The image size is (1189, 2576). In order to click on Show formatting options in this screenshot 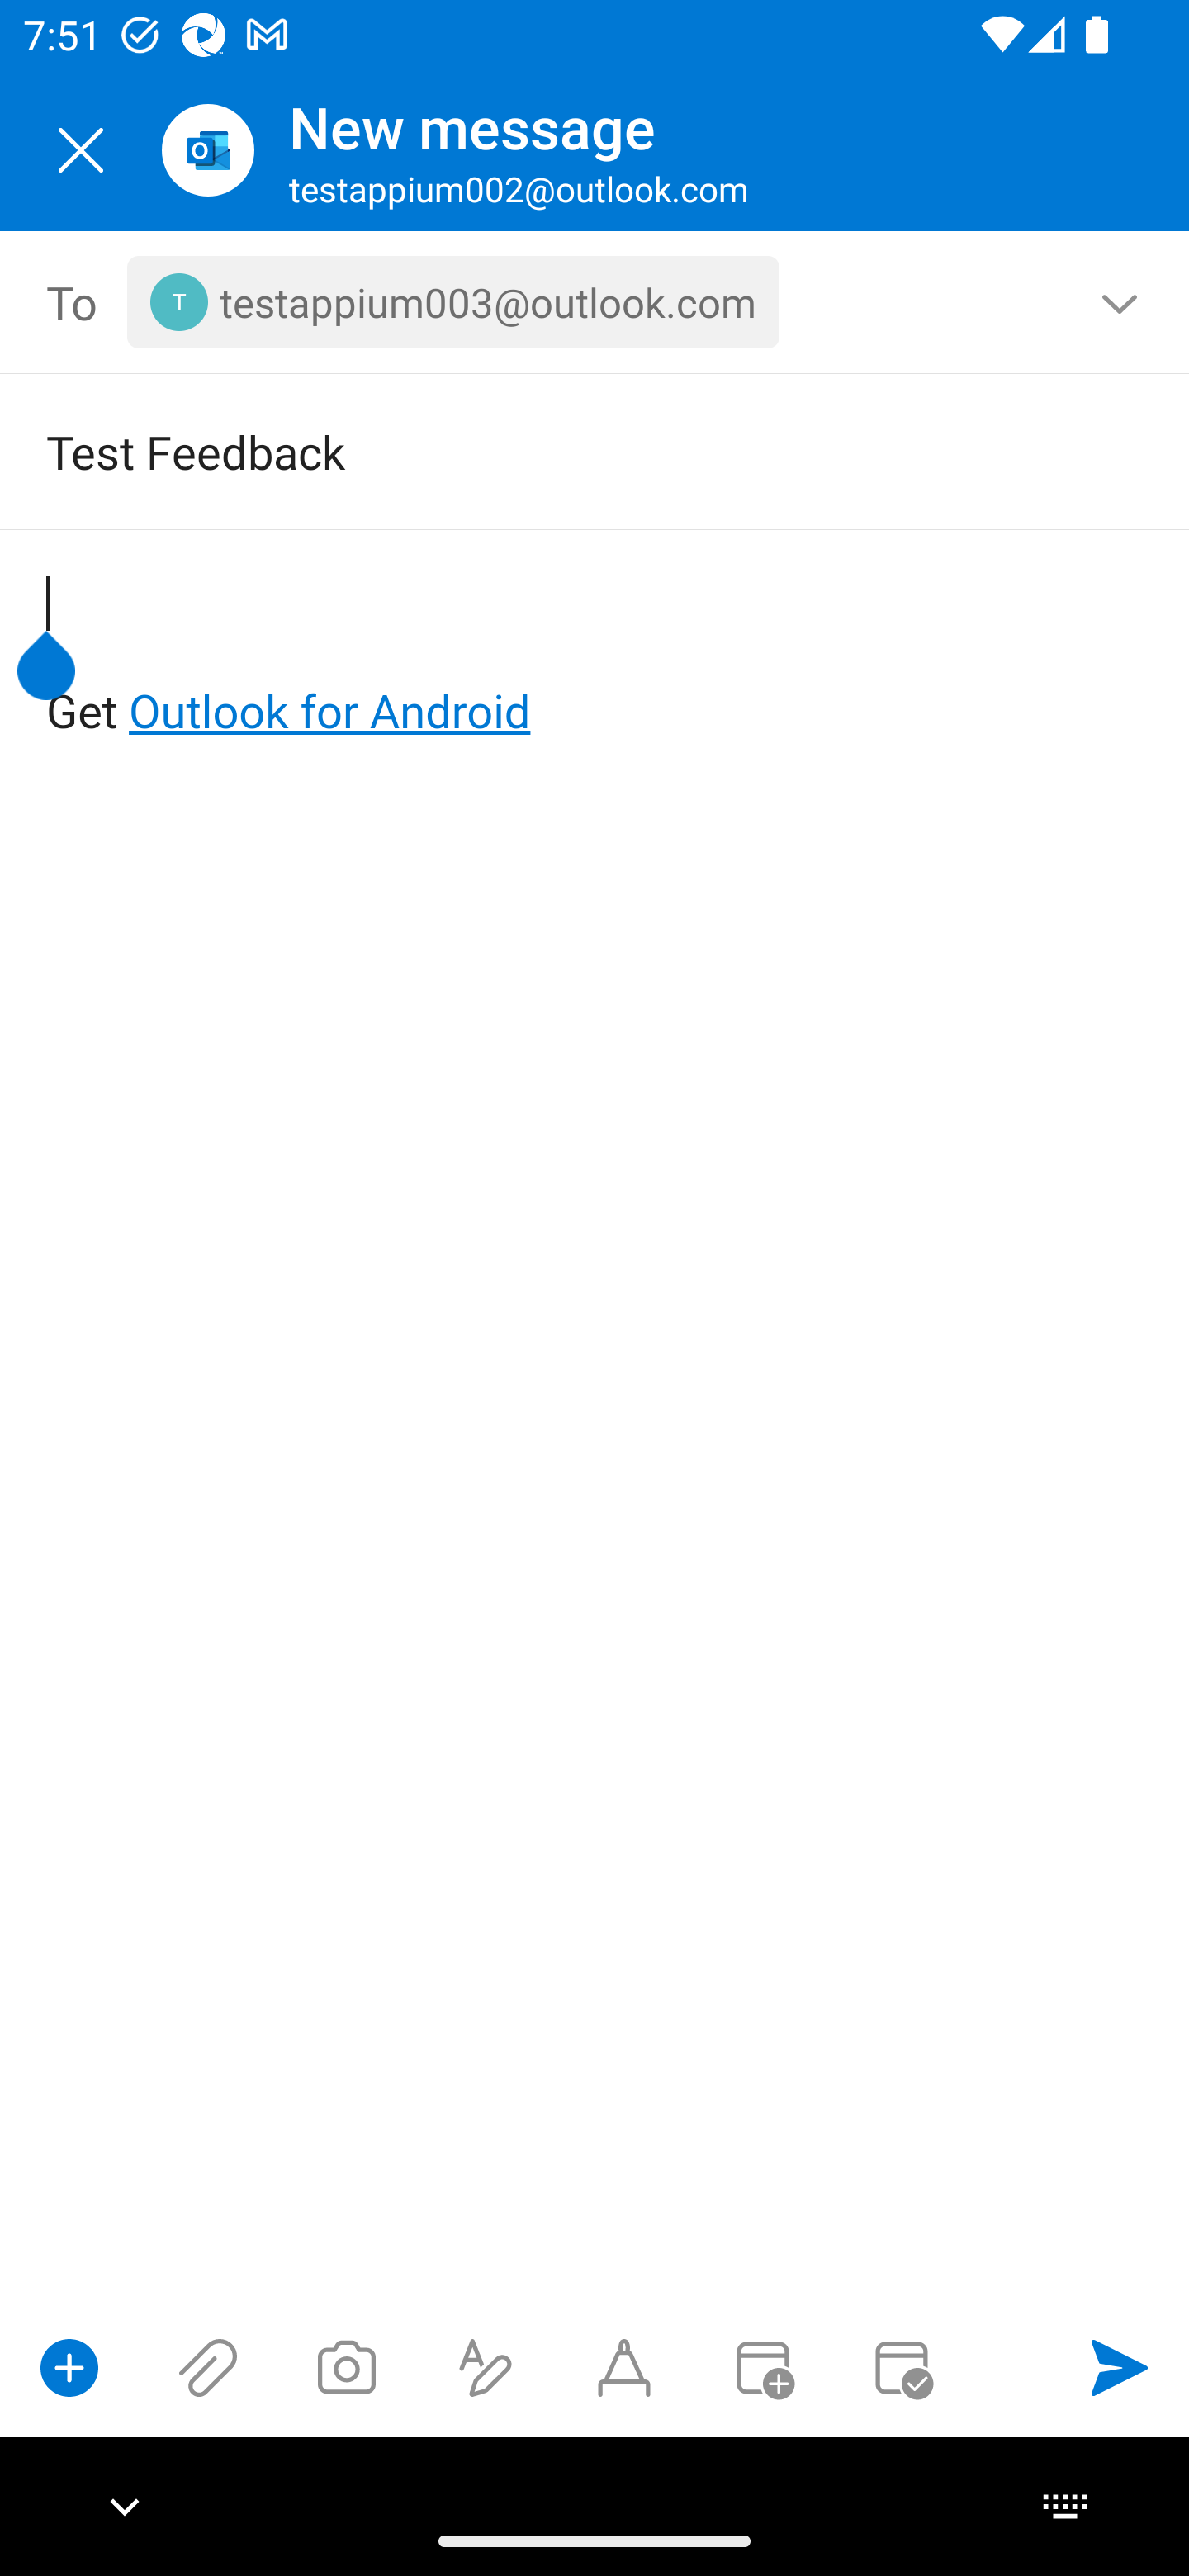, I will do `click(486, 2367)`.